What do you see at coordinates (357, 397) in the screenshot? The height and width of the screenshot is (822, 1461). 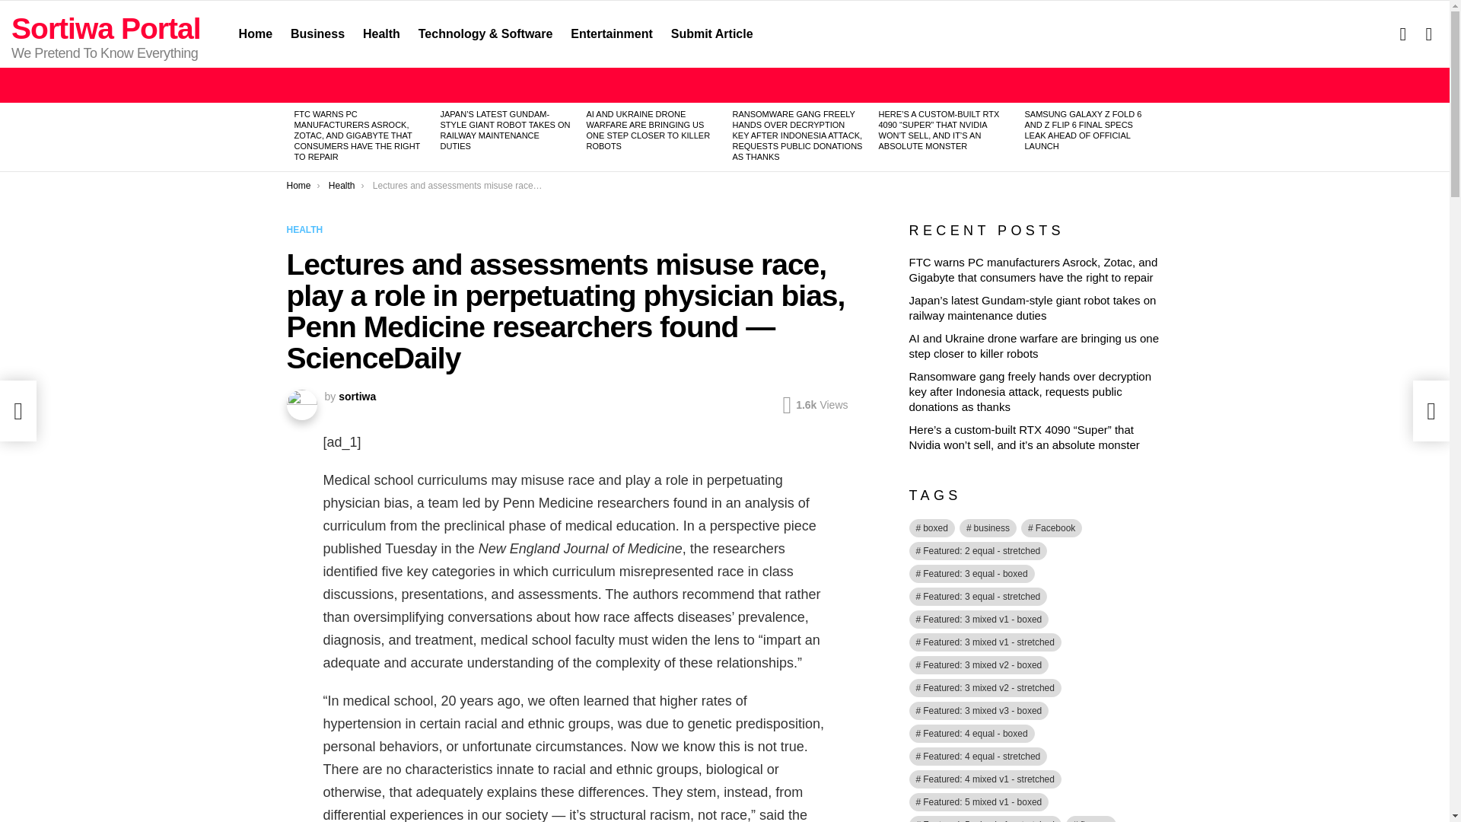 I see `sortiwa` at bounding box center [357, 397].